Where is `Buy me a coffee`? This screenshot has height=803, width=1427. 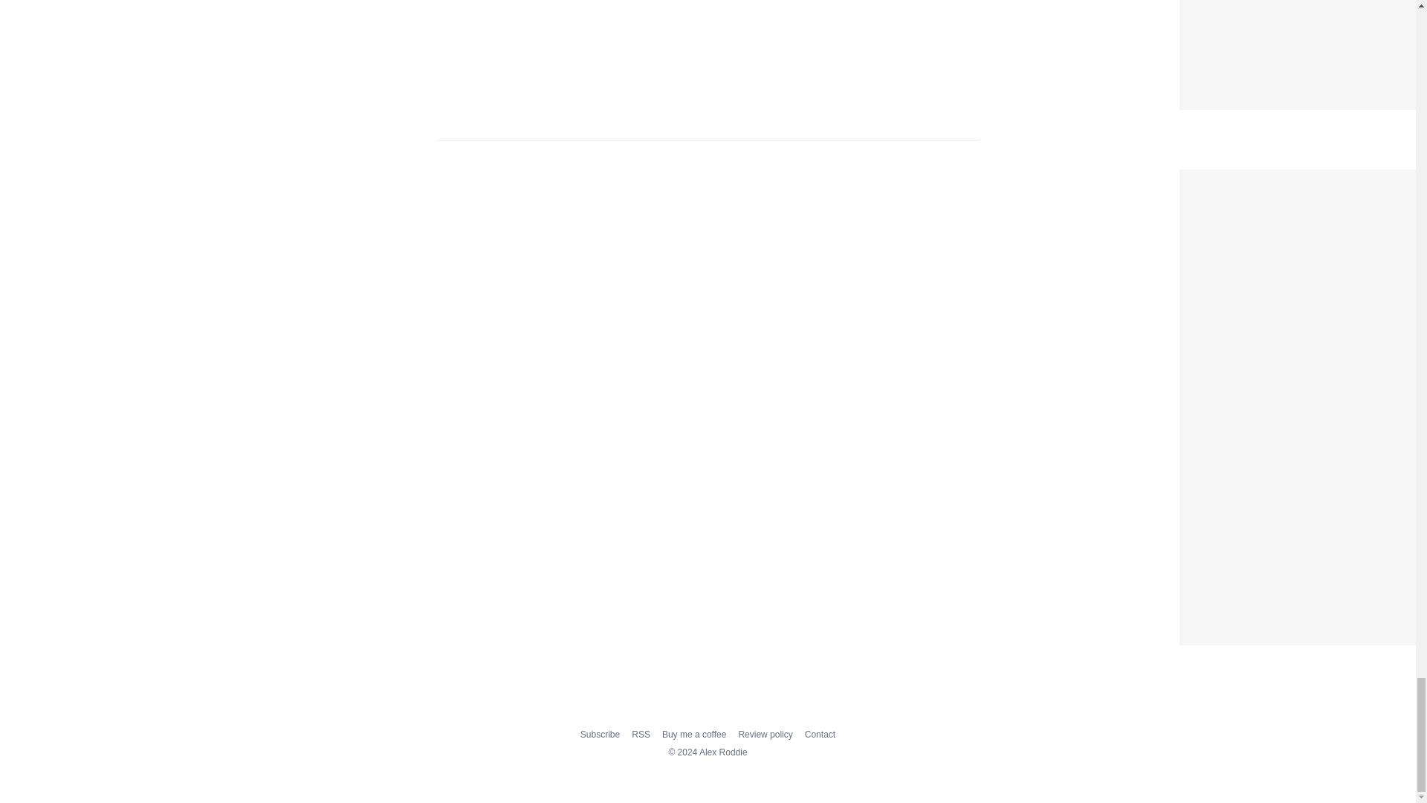 Buy me a coffee is located at coordinates (694, 734).